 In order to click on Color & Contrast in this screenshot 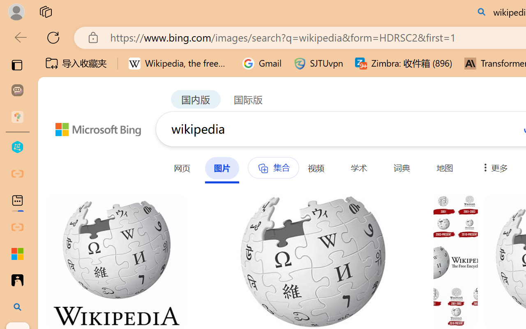, I will do `click(161, 69)`.